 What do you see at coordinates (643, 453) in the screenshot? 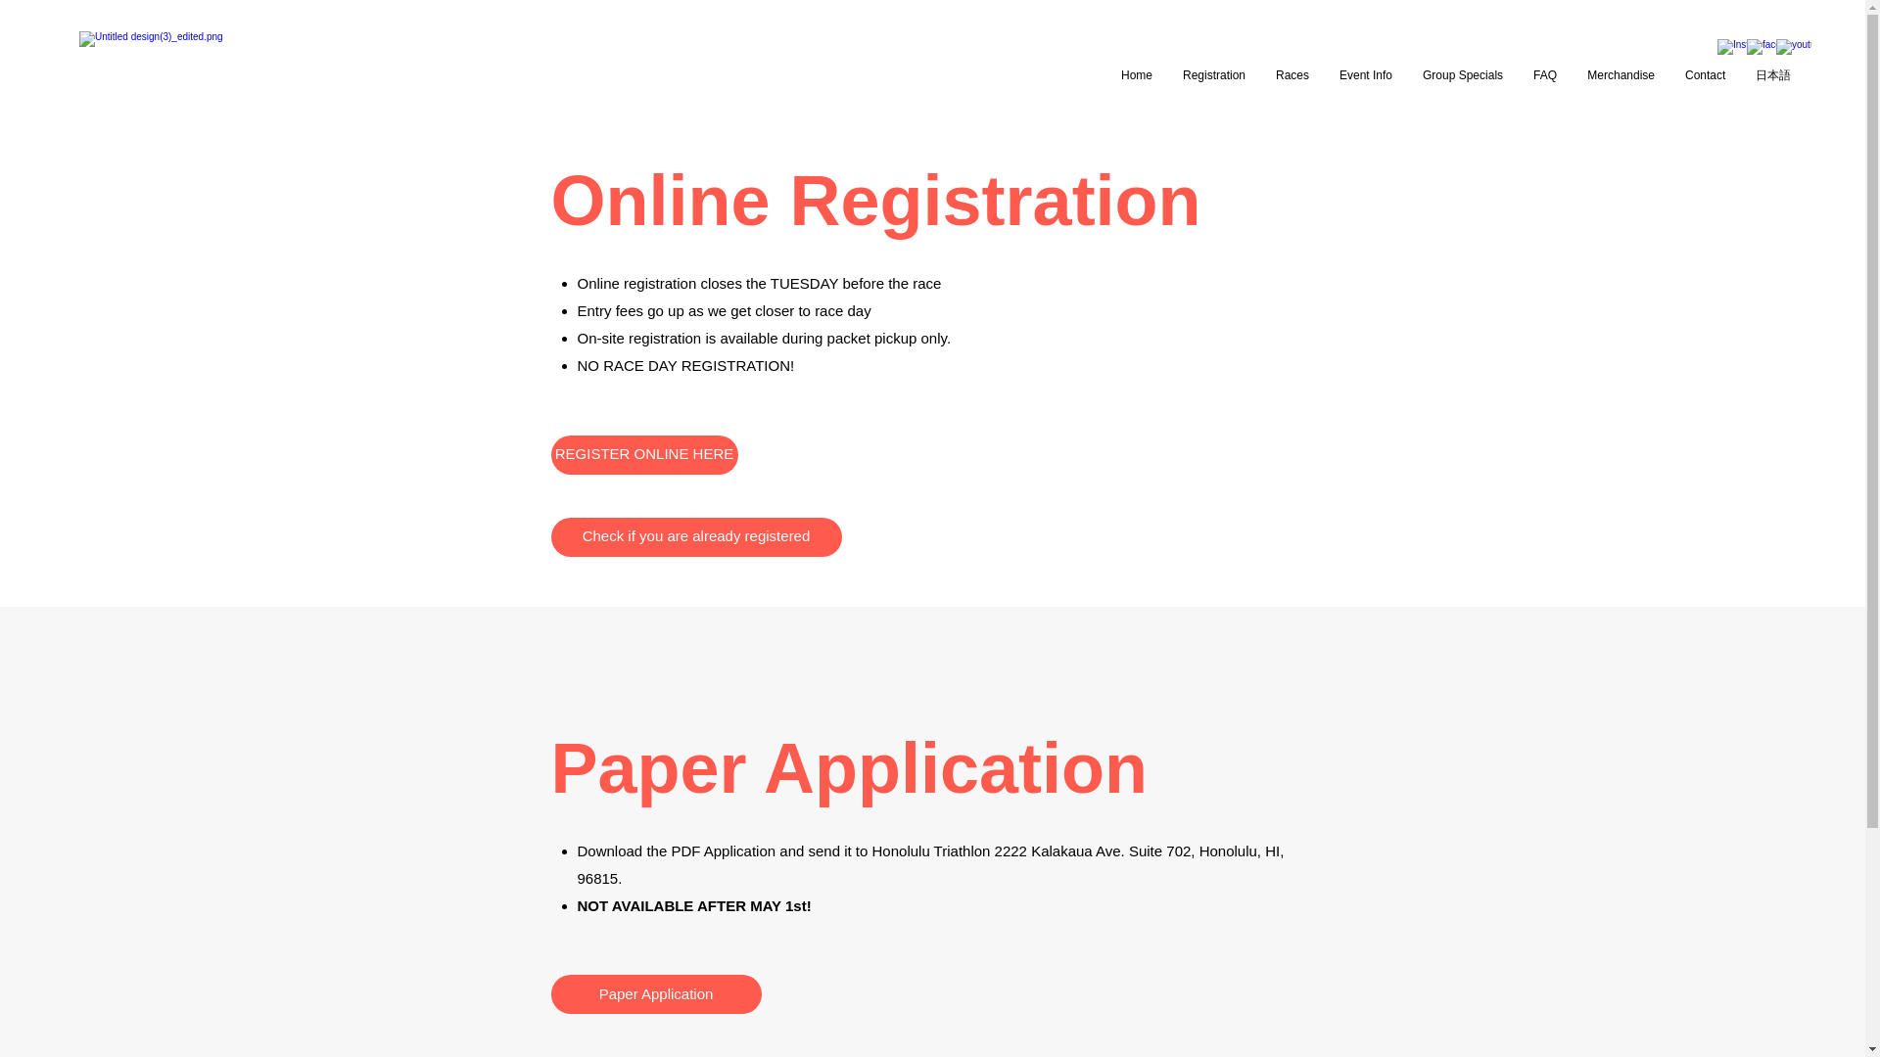
I see `REGISTER ONLINE HERE` at bounding box center [643, 453].